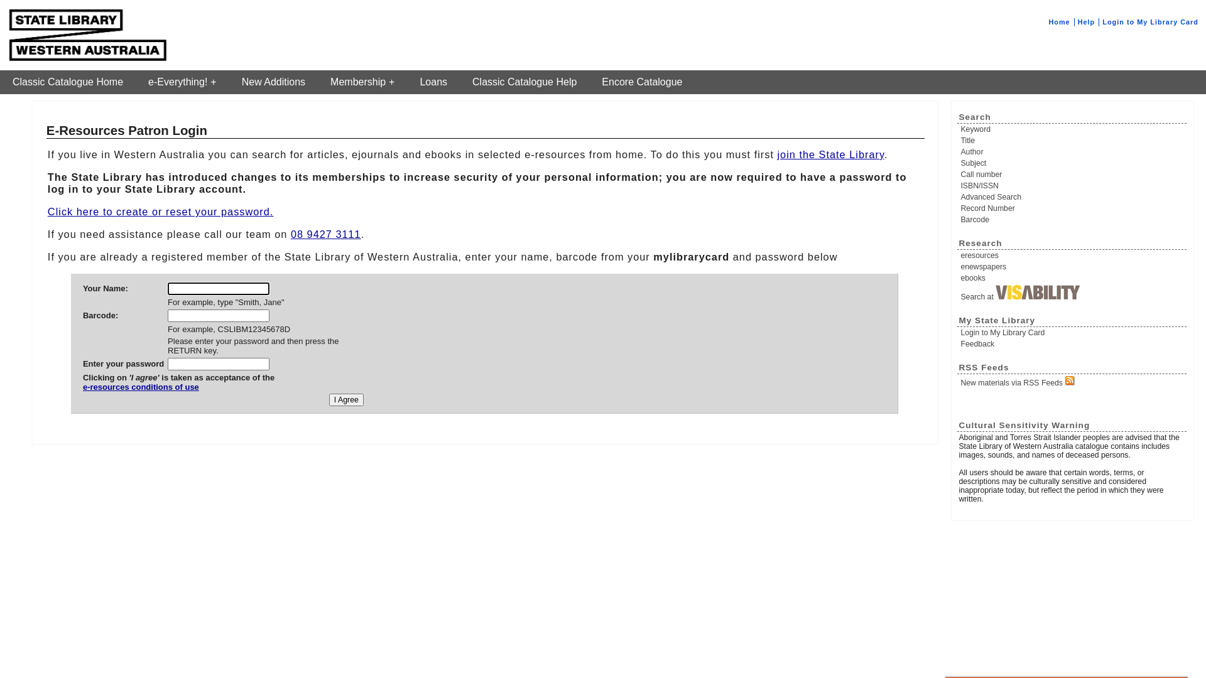  What do you see at coordinates (830, 154) in the screenshot?
I see `join the State Library` at bounding box center [830, 154].